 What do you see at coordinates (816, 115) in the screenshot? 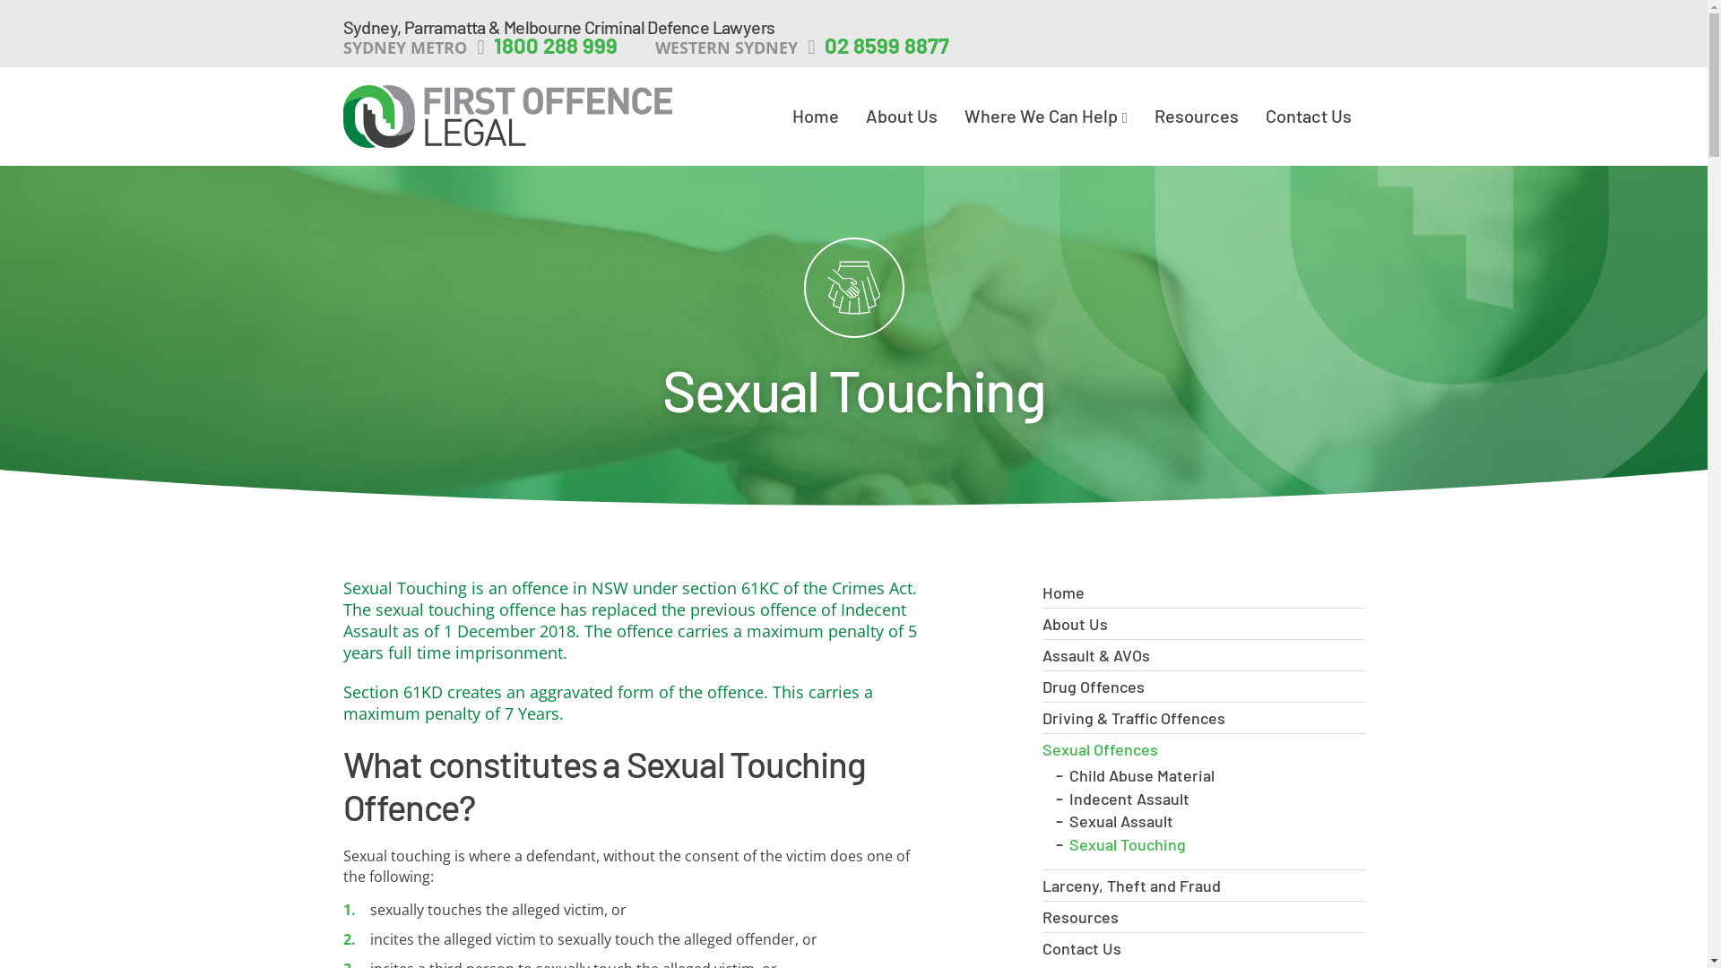
I see `Home` at bounding box center [816, 115].